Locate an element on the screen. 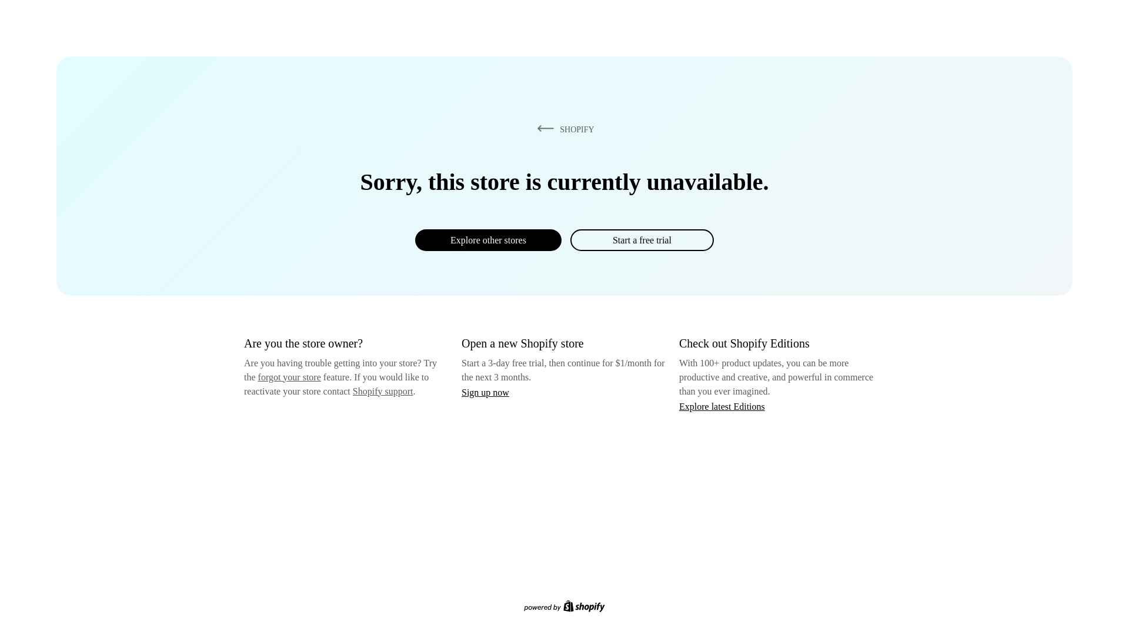 This screenshot has height=635, width=1129. Explore latest Editions is located at coordinates (722, 406).